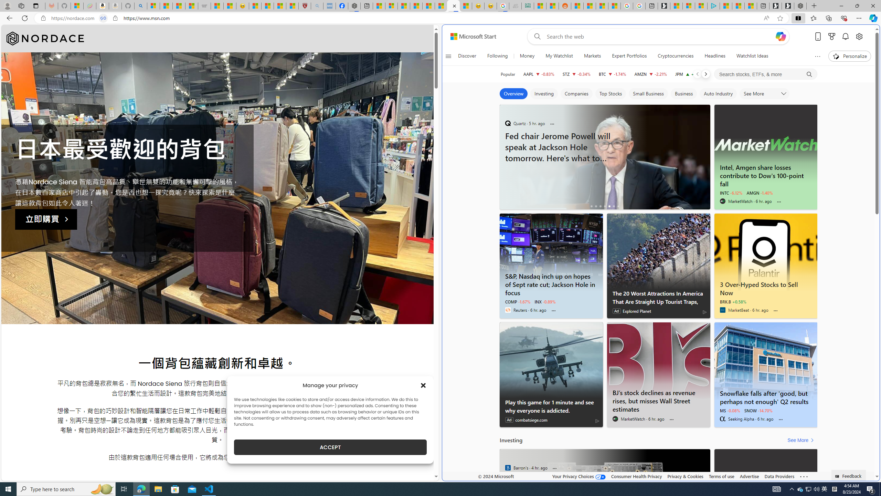 This screenshot has width=881, height=496. I want to click on Next, so click(705, 74).